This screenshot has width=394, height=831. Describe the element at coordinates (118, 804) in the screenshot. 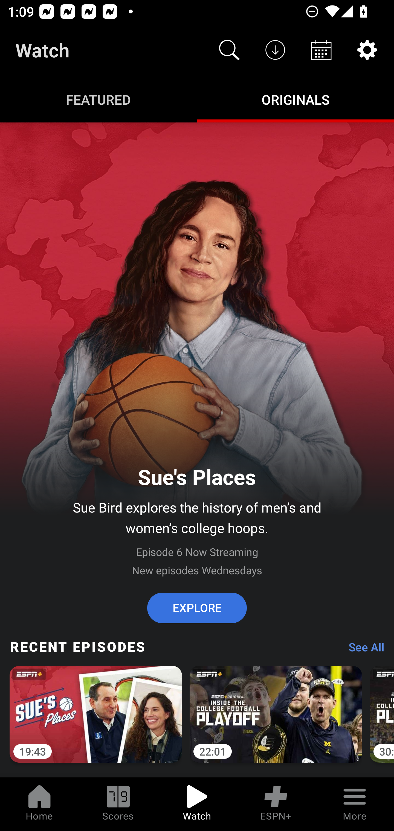

I see `Scores` at that location.